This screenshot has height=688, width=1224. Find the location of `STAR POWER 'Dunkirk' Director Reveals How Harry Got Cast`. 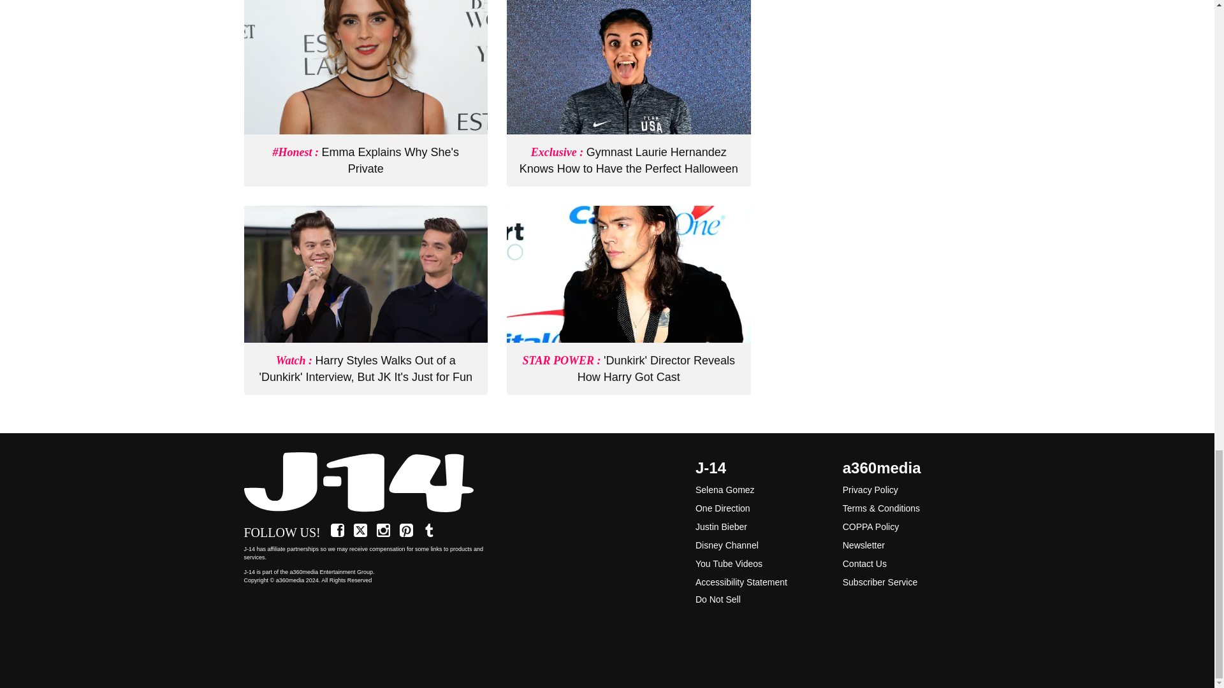

STAR POWER 'Dunkirk' Director Reveals How Harry Got Cast is located at coordinates (629, 368).